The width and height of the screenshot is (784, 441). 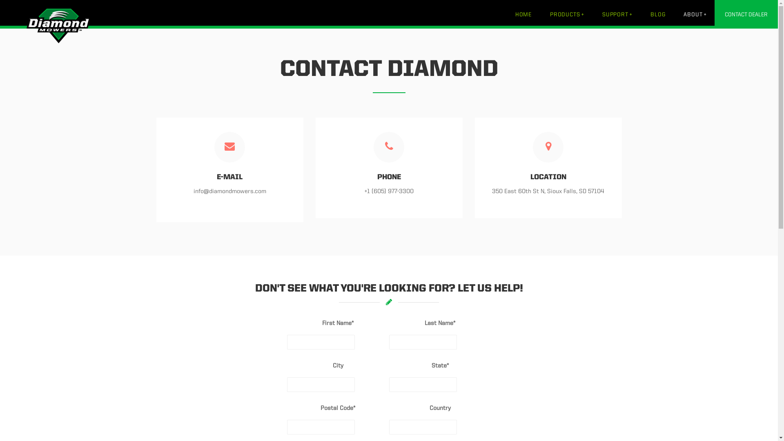 I want to click on BLOG, so click(x=657, y=14).